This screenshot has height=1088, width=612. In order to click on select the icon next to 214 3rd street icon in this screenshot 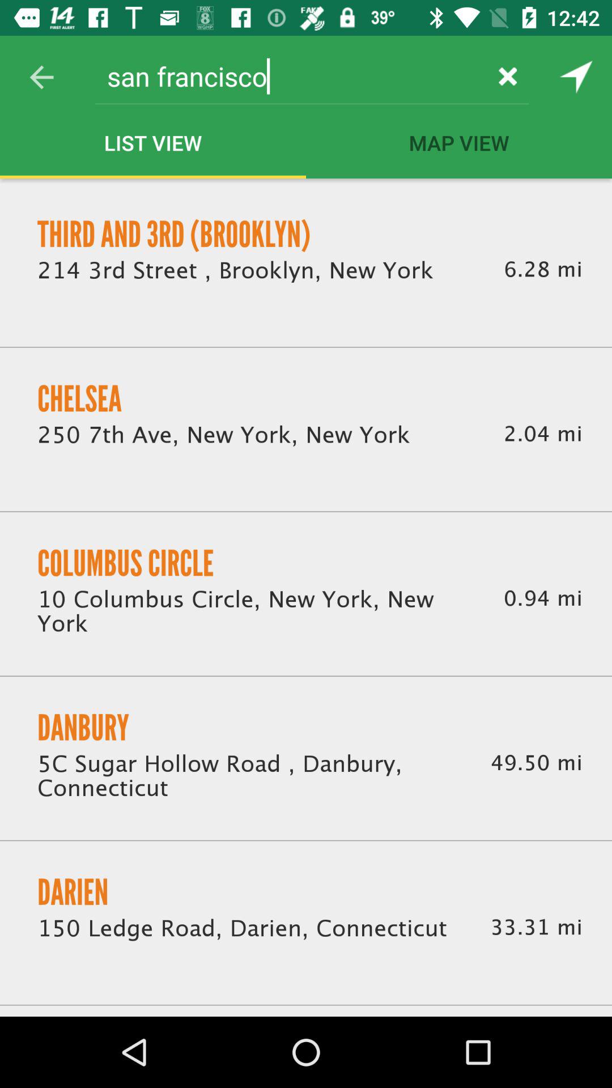, I will do `click(543, 270)`.